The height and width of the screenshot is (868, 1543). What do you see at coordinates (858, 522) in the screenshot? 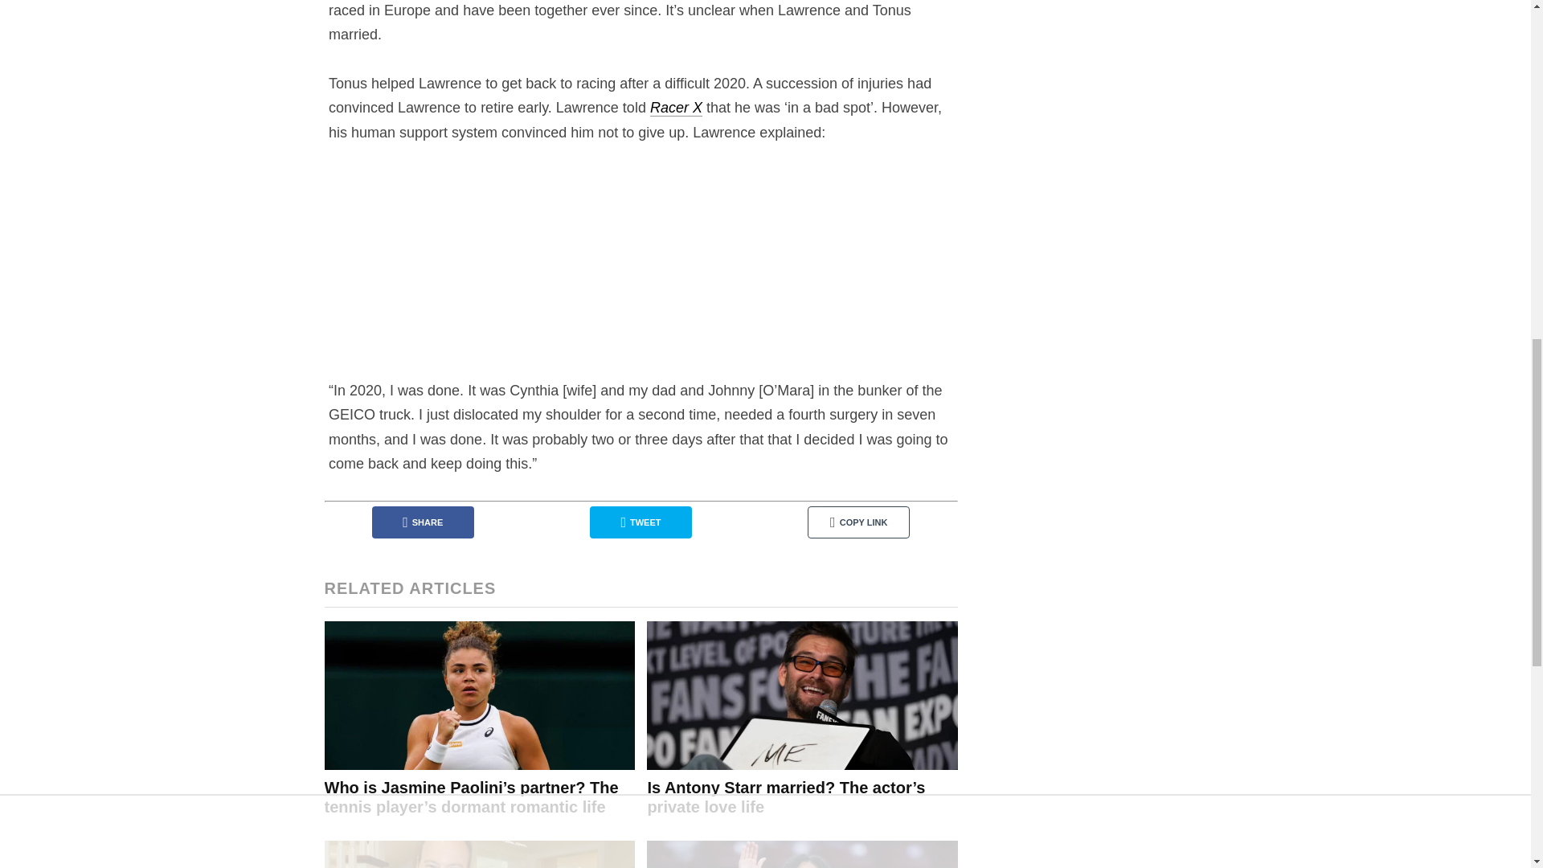
I see `COPY LINK` at bounding box center [858, 522].